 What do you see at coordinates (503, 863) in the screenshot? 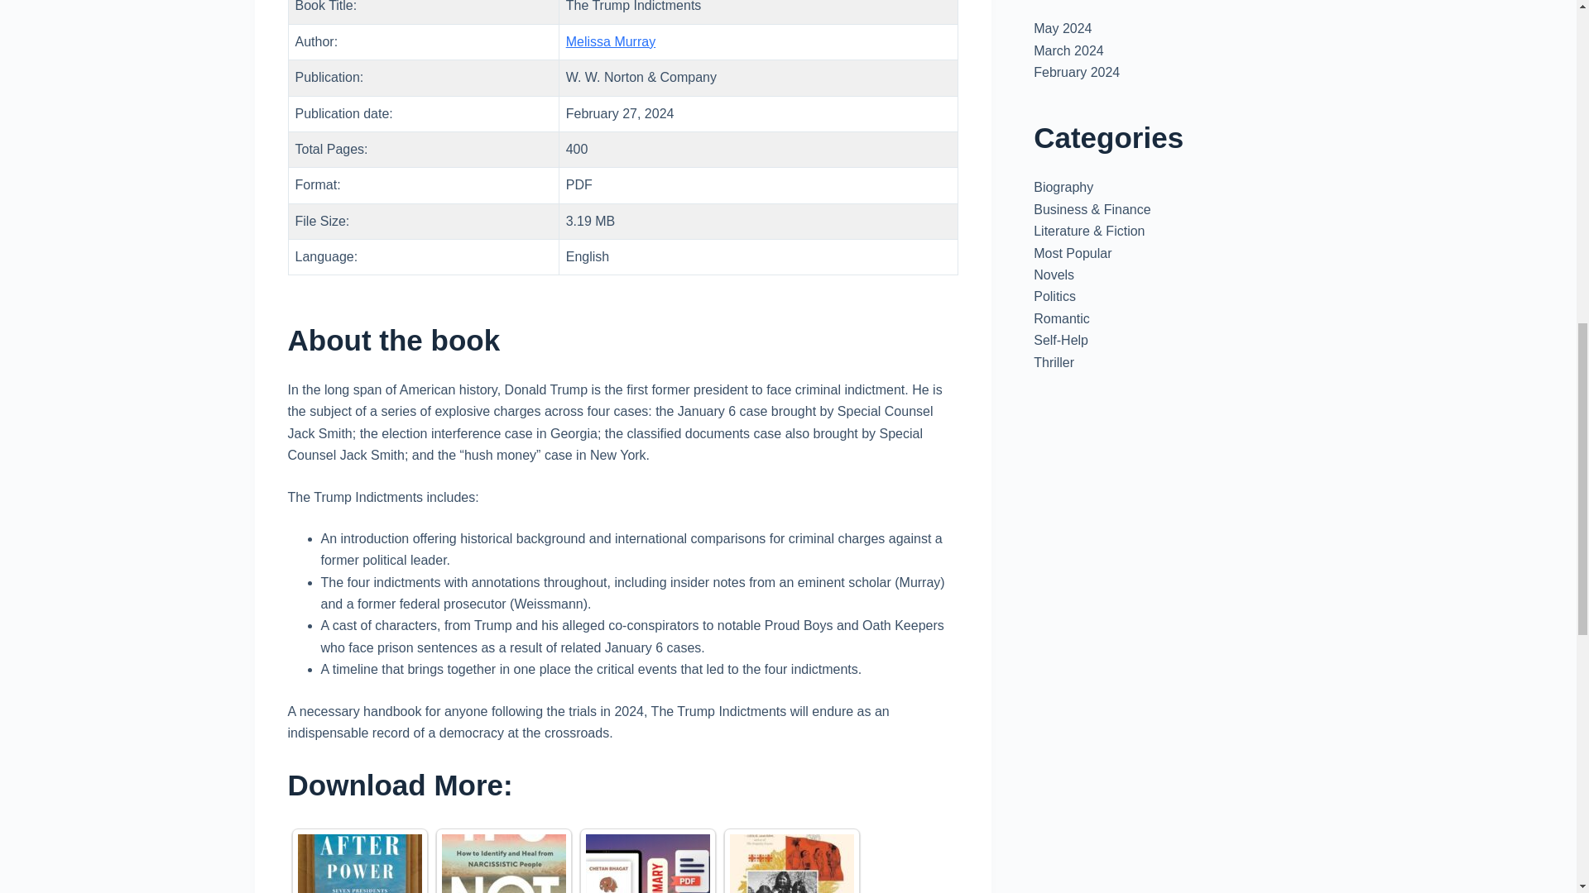
I see `It's Not You by Ramani Durvasula PhD PDF` at bounding box center [503, 863].